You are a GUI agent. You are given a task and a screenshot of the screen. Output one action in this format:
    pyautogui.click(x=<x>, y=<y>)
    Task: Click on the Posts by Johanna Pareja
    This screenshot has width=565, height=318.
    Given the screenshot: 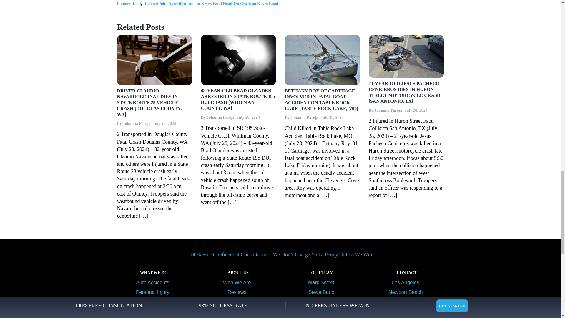 What is the action you would take?
    pyautogui.click(x=220, y=117)
    